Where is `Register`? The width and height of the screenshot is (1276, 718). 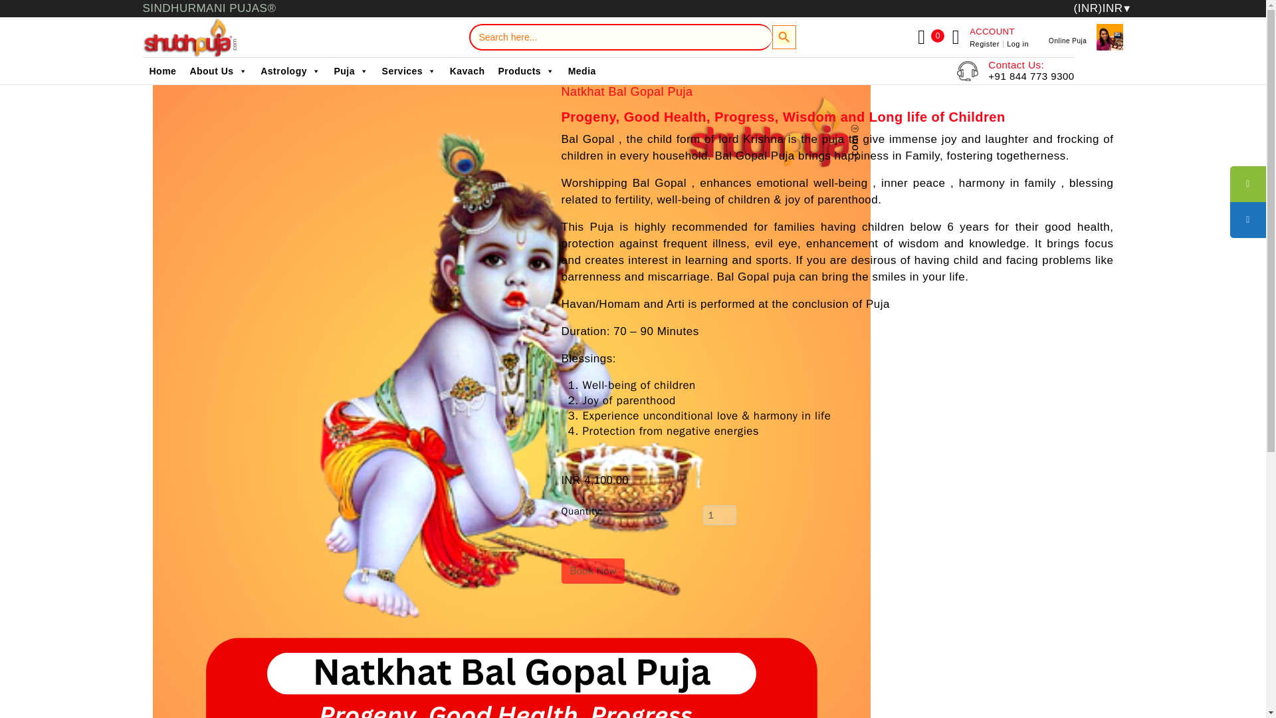
Register is located at coordinates (986, 44).